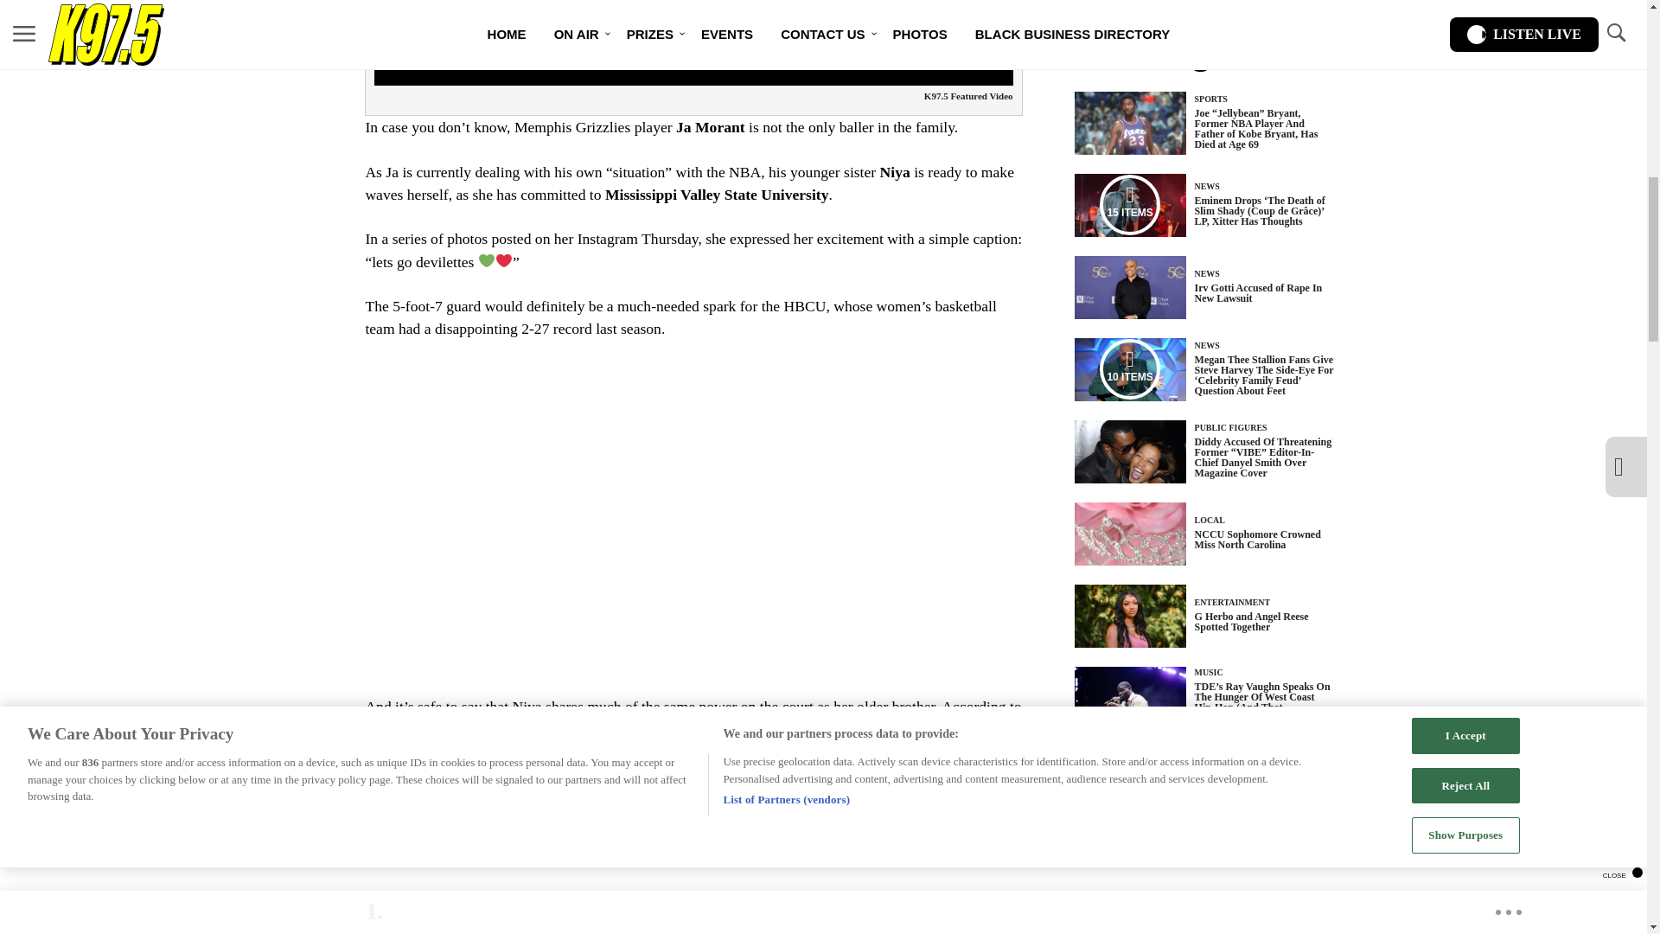 The image size is (1660, 934). I want to click on Media Playlist, so click(1129, 369).